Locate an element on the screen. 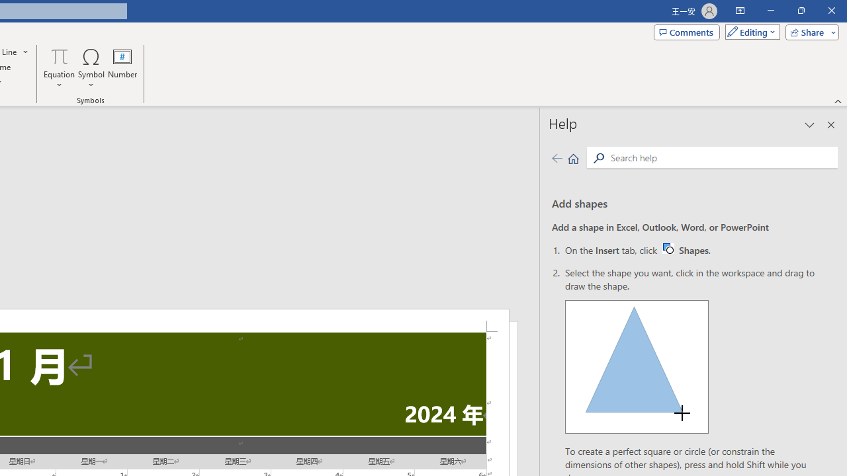 The width and height of the screenshot is (847, 476). Drawing a shape is located at coordinates (637, 366).